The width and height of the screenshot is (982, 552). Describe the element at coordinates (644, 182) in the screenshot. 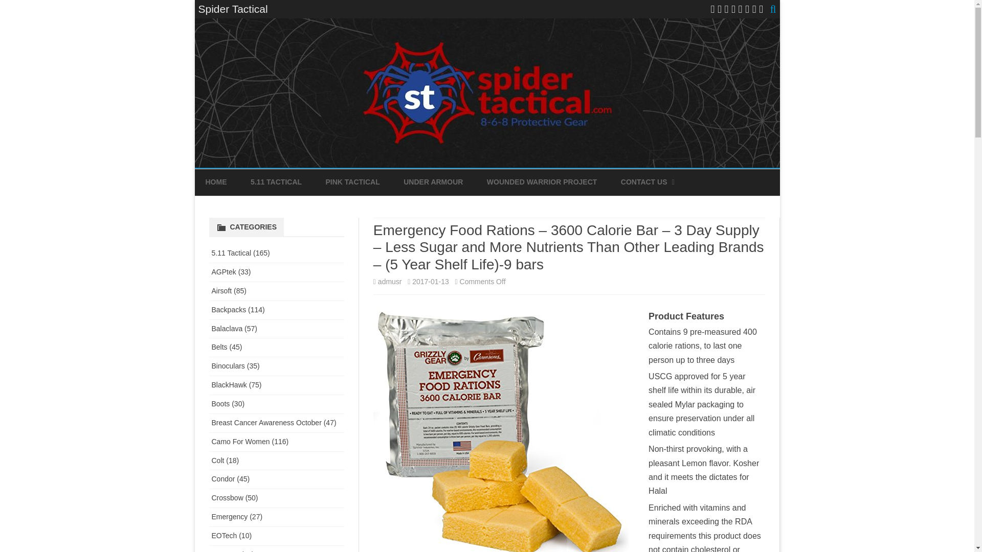

I see `CONTACT US` at that location.